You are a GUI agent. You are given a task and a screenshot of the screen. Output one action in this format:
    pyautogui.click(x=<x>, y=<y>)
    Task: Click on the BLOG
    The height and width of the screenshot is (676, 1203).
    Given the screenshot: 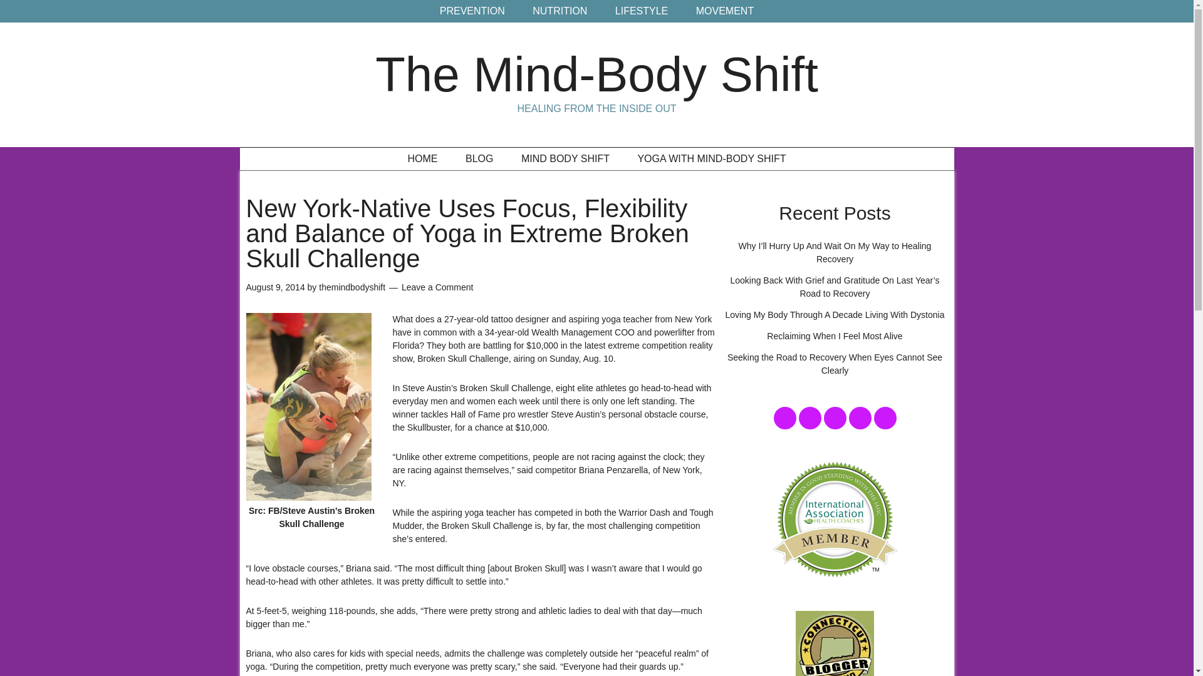 What is the action you would take?
    pyautogui.click(x=479, y=159)
    